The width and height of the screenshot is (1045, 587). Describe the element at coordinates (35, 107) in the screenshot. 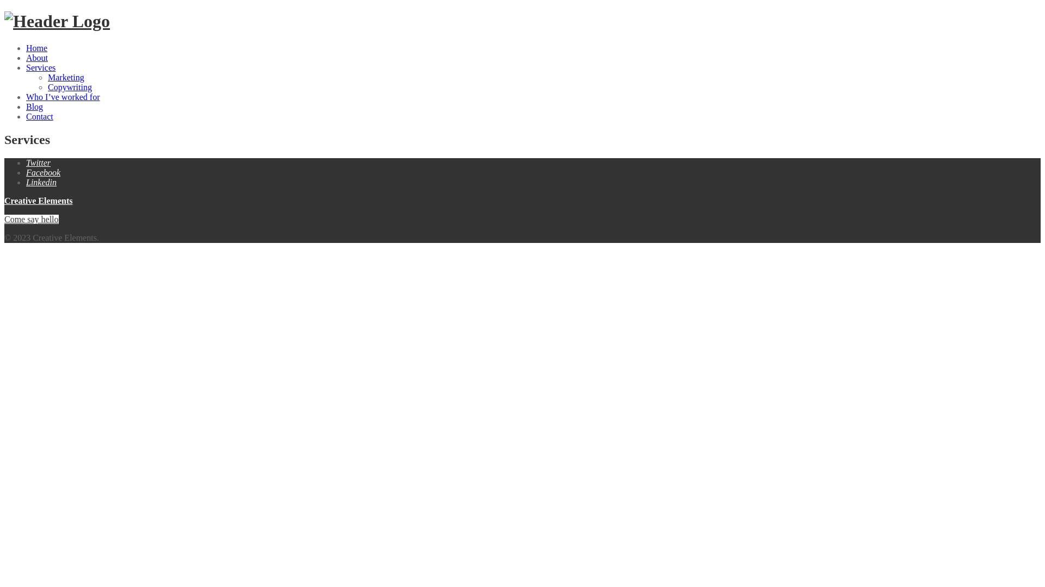

I see `Blog` at that location.